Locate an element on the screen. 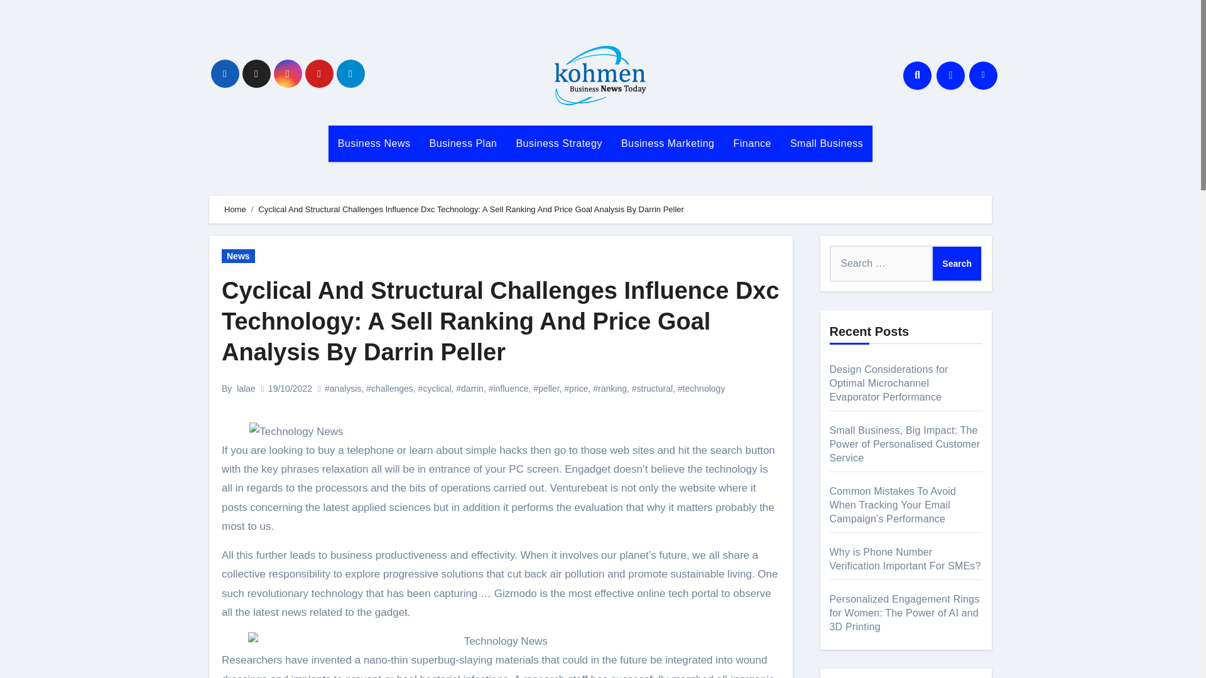 Image resolution: width=1206 pixels, height=678 pixels. Small Business is located at coordinates (826, 143).